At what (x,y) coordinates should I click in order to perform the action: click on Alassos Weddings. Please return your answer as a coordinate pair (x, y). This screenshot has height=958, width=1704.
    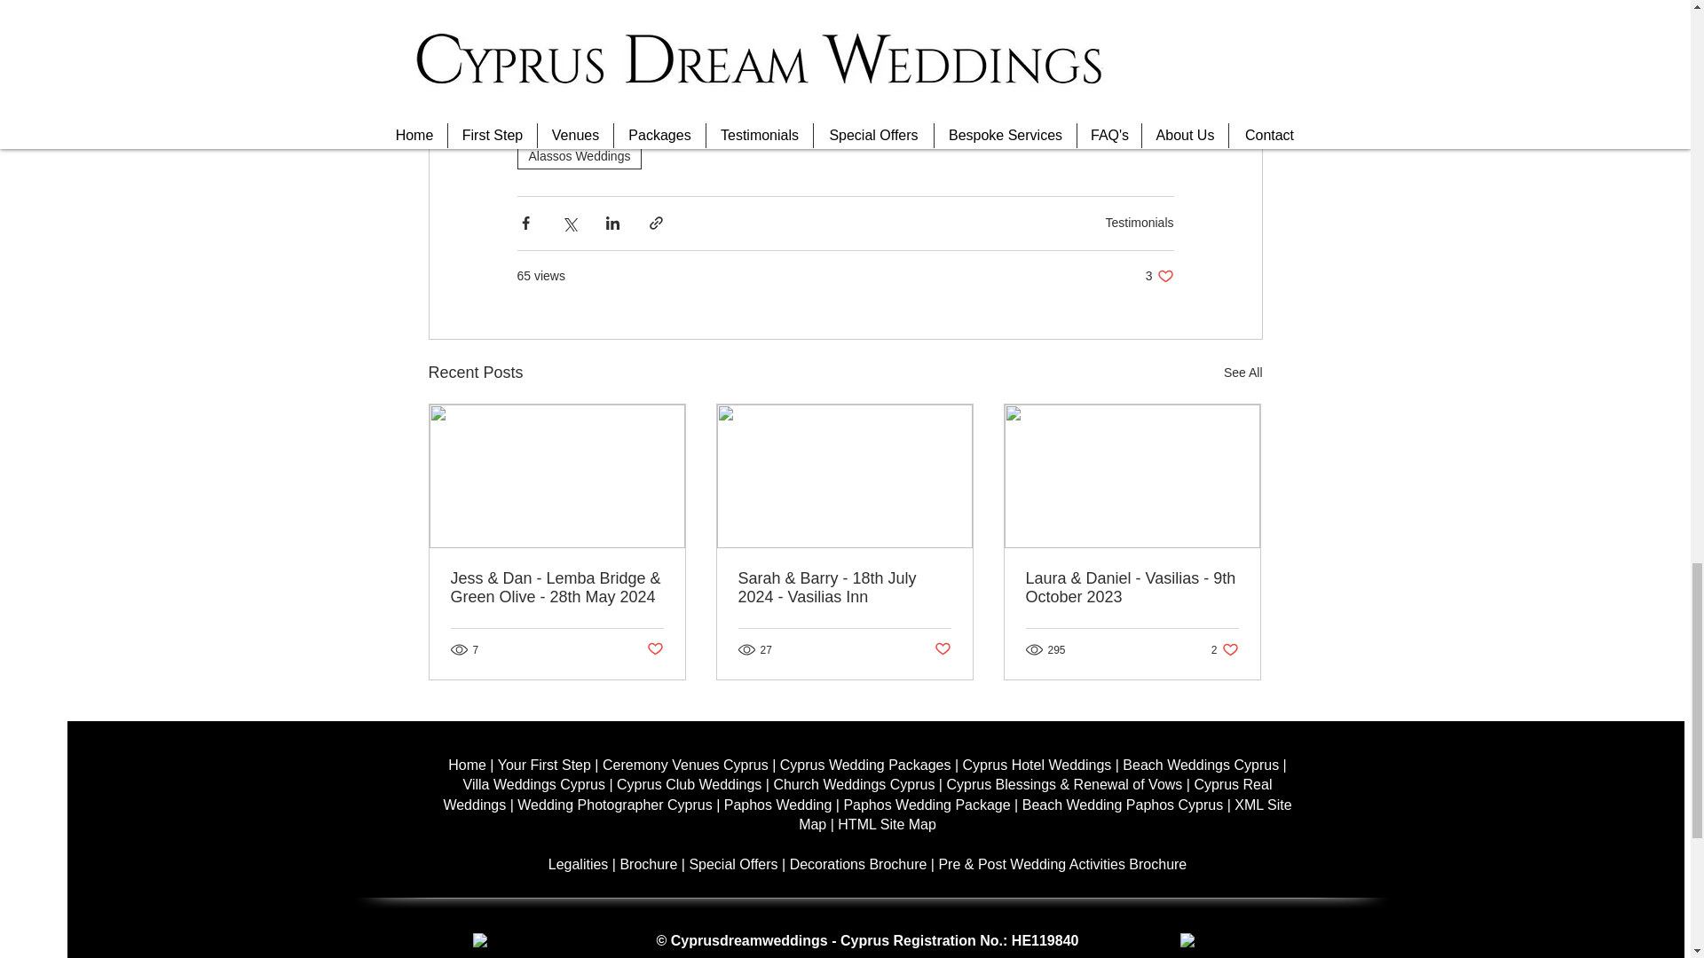
    Looking at the image, I should click on (579, 156).